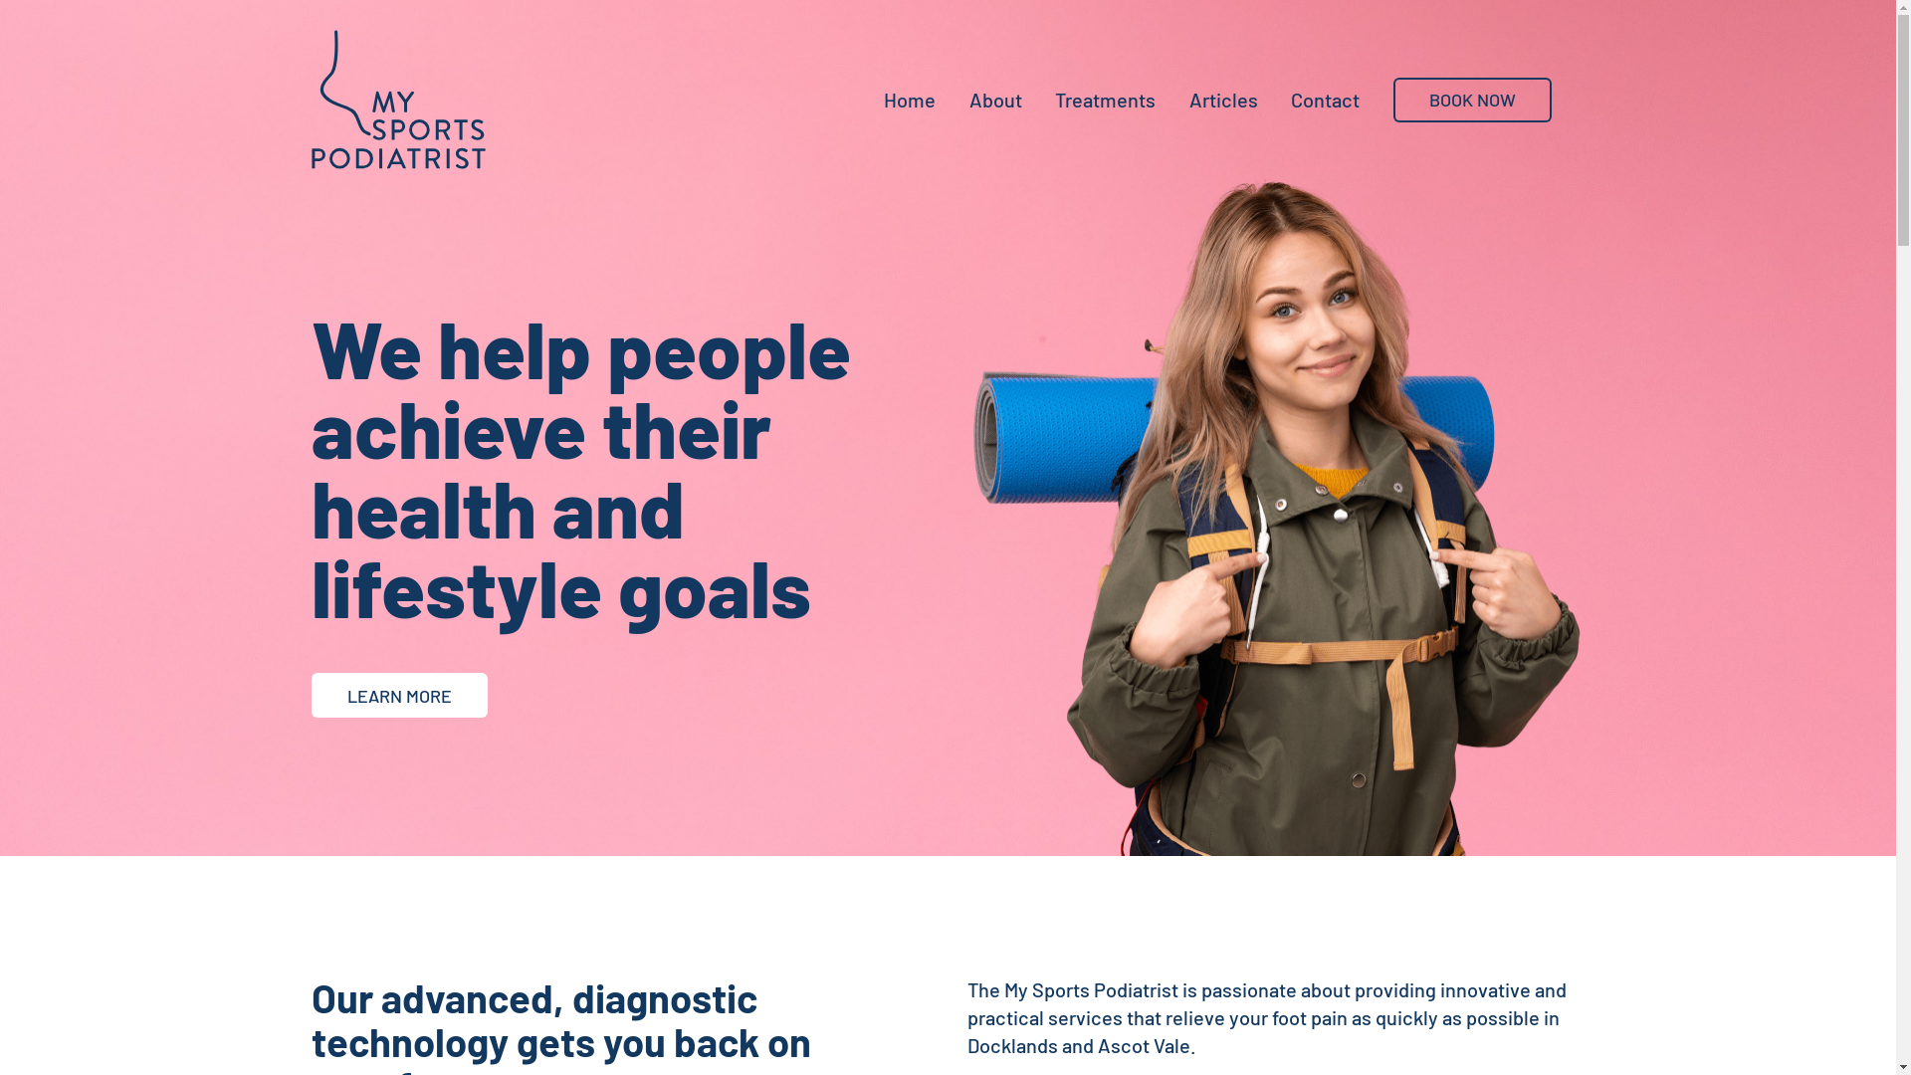  I want to click on LEARN MORE, so click(398, 695).